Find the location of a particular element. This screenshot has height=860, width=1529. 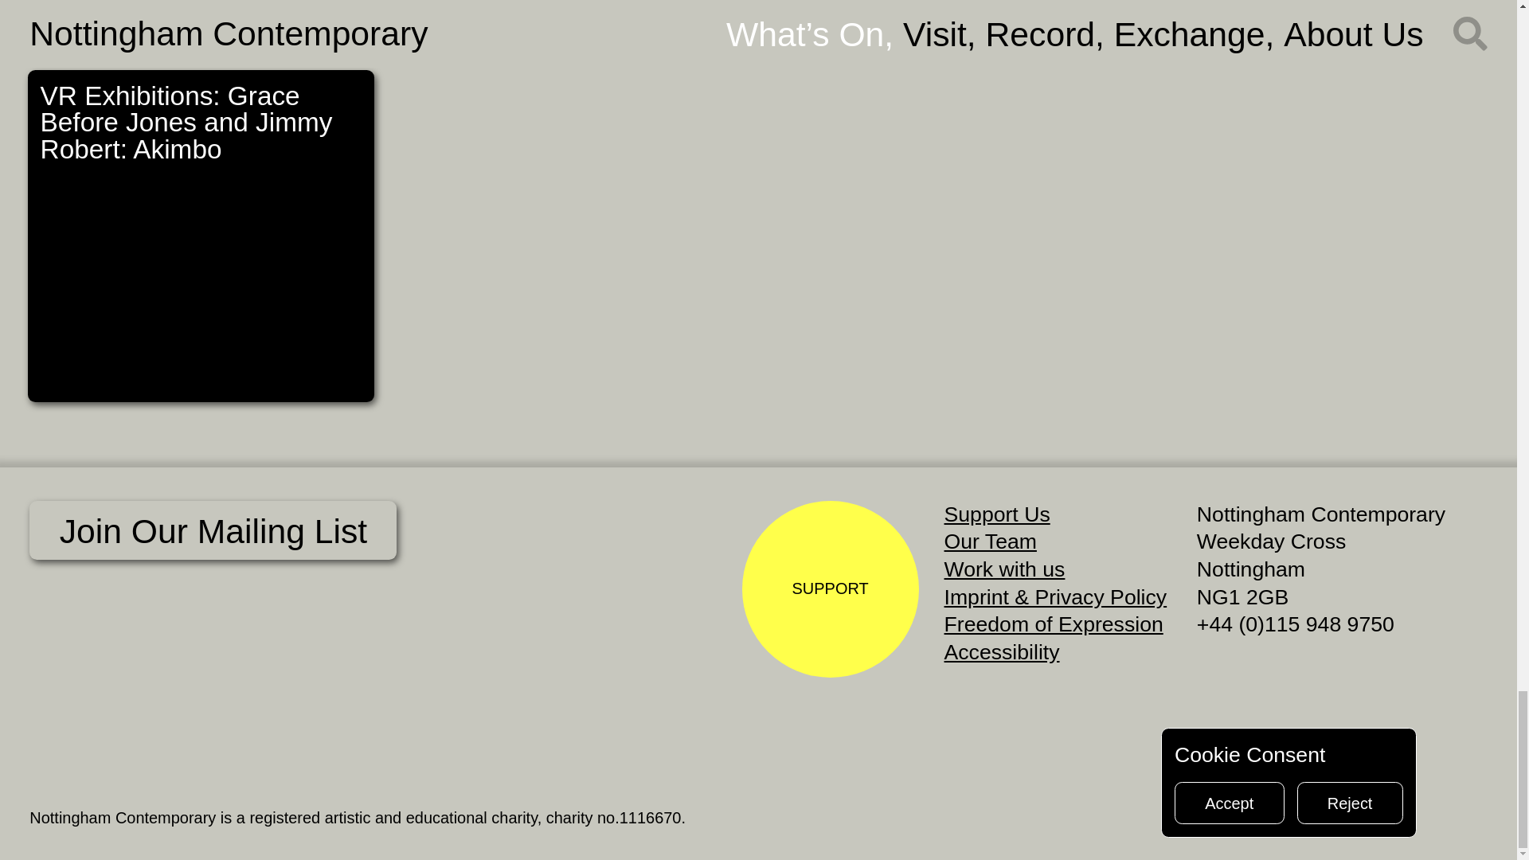

VR Exhibitions: Grace Before Jones and Jimmy Robert: Akimbo is located at coordinates (991, 541).